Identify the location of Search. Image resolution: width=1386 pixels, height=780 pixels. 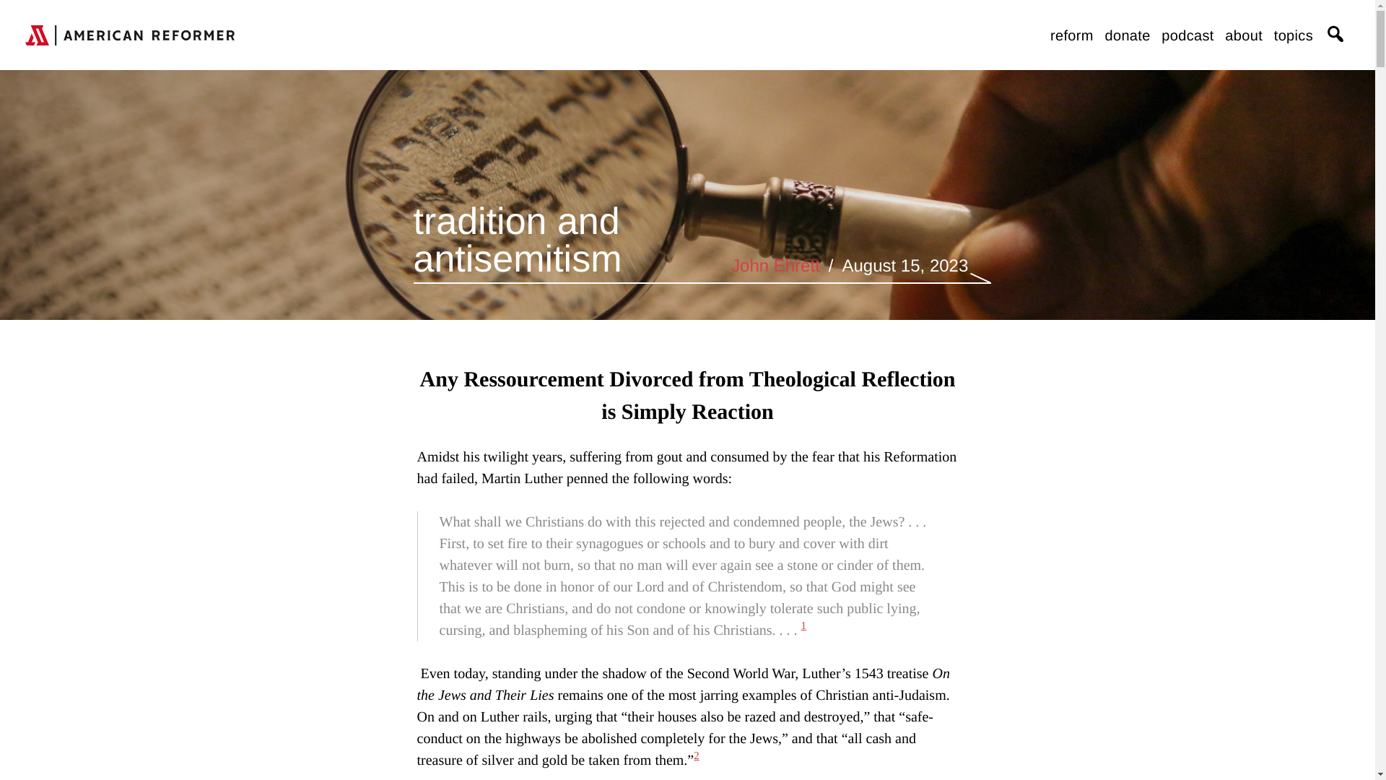
(1084, 11).